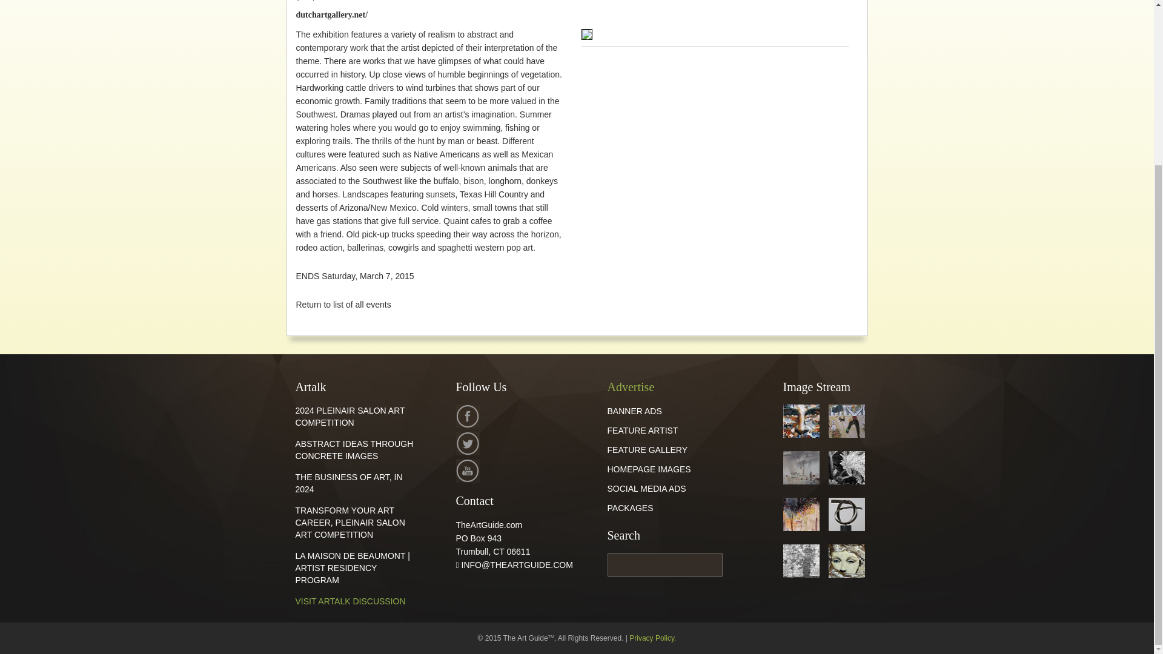  What do you see at coordinates (646, 489) in the screenshot?
I see `SOCIAL MEDIA ADS` at bounding box center [646, 489].